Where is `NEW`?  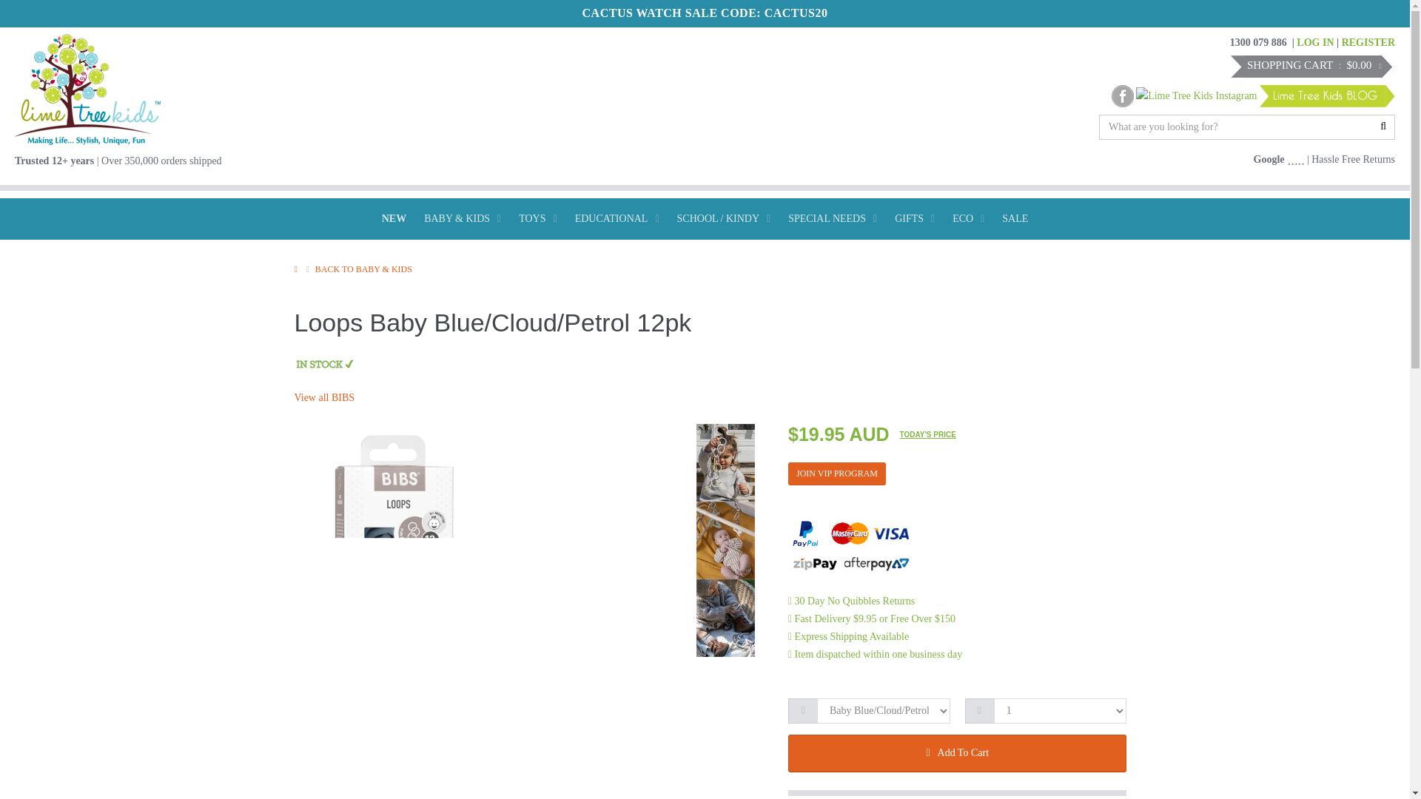 NEW is located at coordinates (394, 219).